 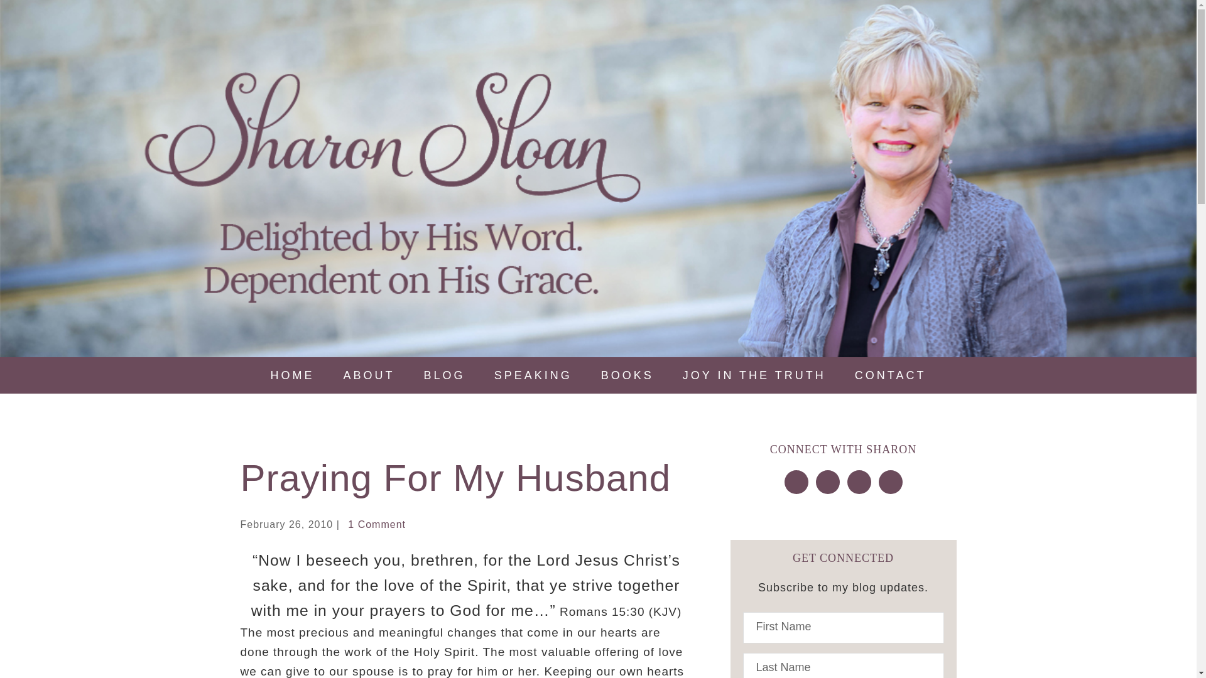 I want to click on SPEAKING, so click(x=533, y=375).